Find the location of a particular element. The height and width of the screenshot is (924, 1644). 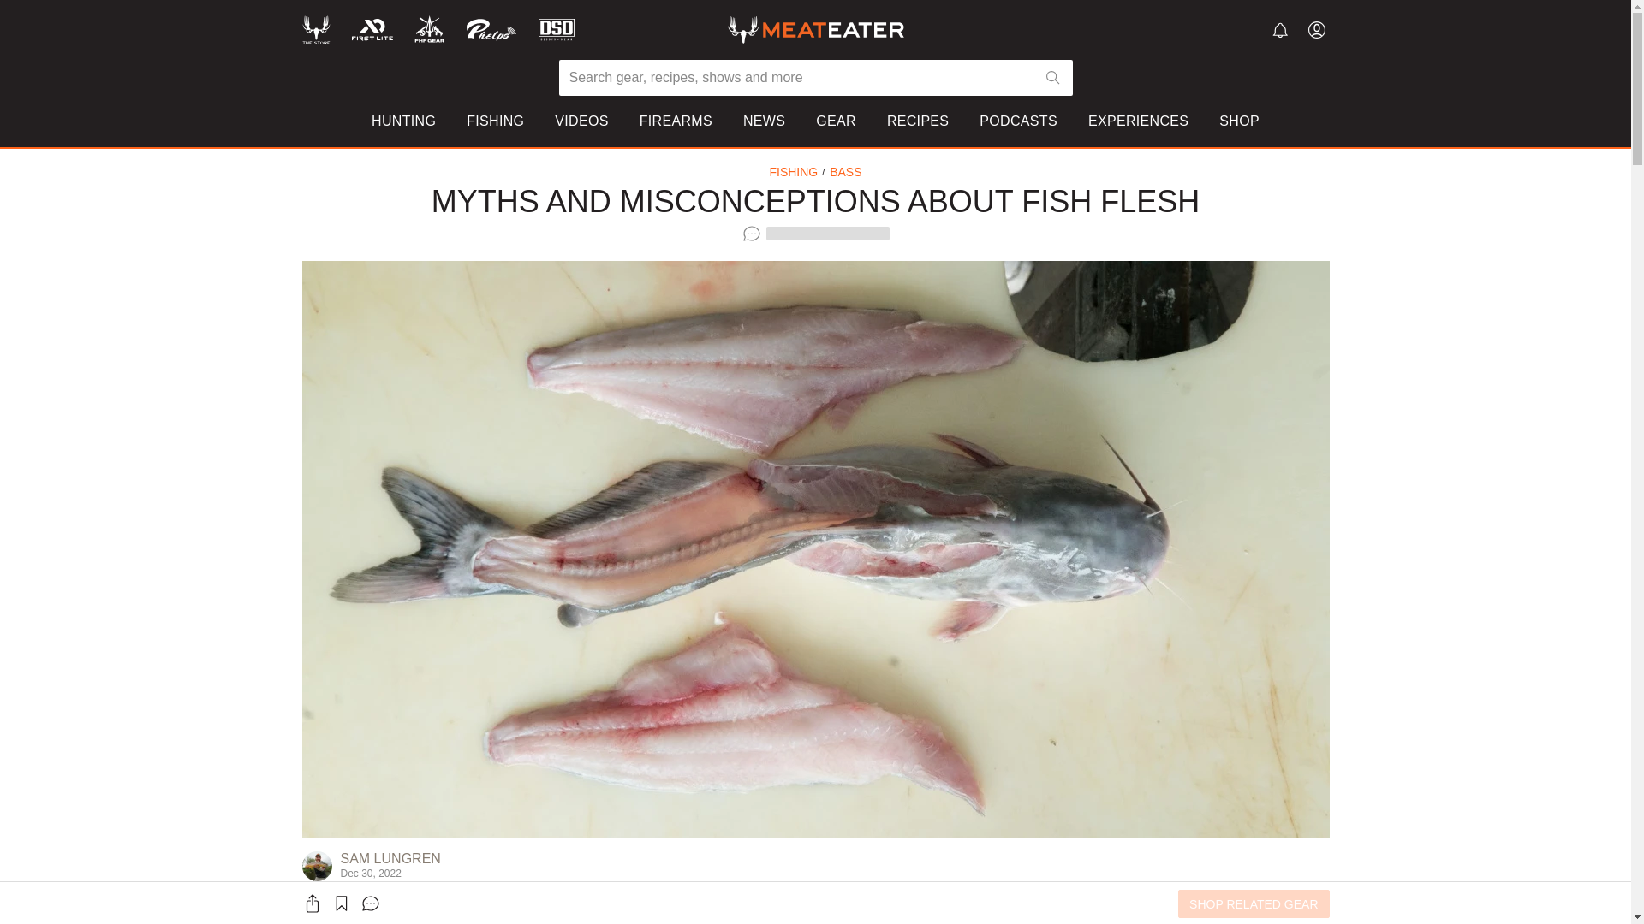

shot placement is located at coordinates (861, 175).